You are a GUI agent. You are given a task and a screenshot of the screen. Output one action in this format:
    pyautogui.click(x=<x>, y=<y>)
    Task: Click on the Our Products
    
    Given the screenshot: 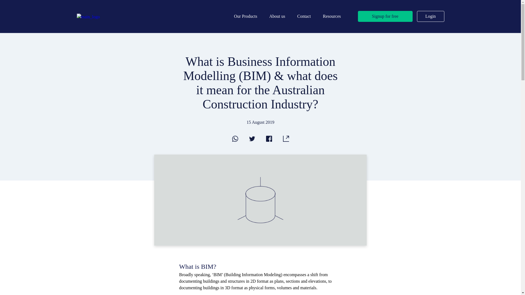 What is the action you would take?
    pyautogui.click(x=246, y=16)
    